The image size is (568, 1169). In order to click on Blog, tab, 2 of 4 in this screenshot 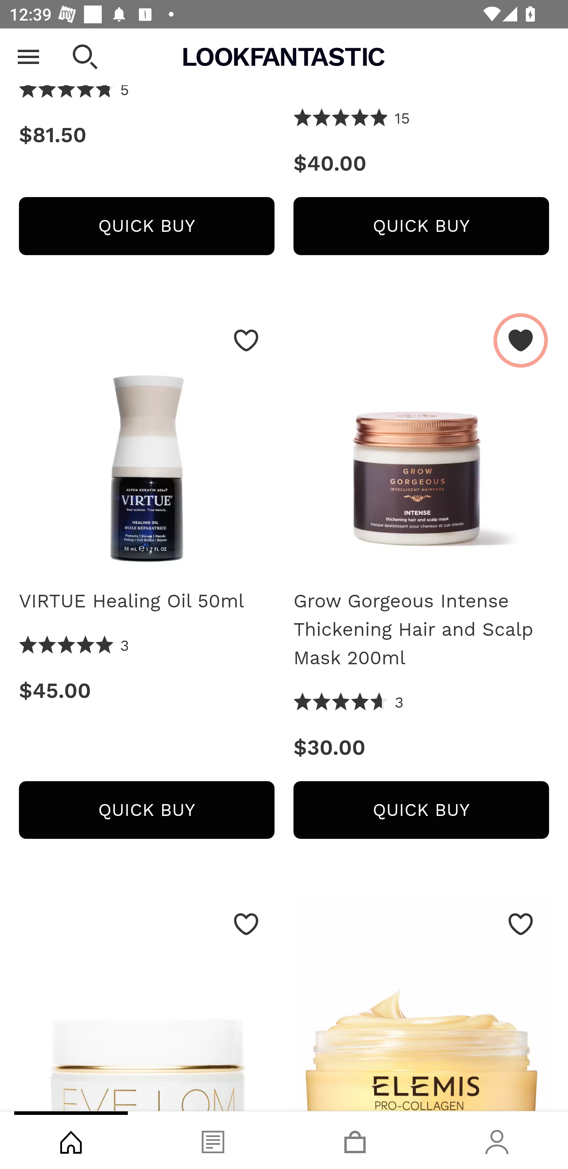, I will do `click(213, 1140)`.